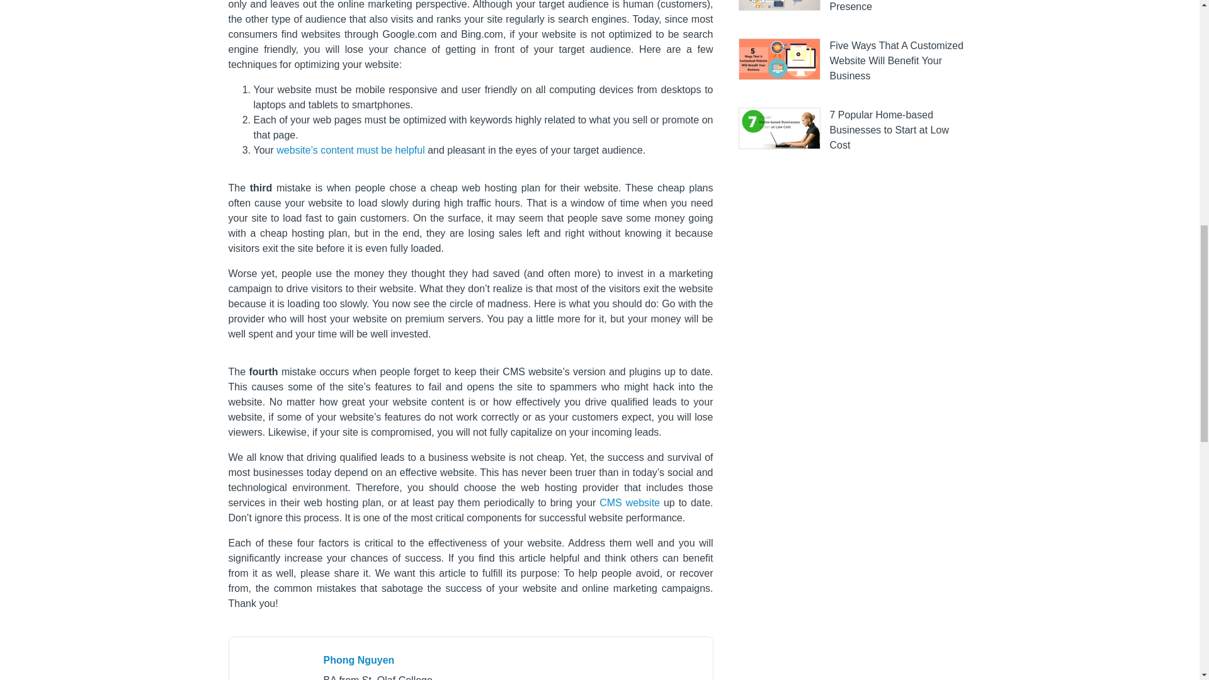 The image size is (1209, 680). Describe the element at coordinates (889, 130) in the screenshot. I see `7 Popular Home-based Businesses to Start at Low Cost` at that location.